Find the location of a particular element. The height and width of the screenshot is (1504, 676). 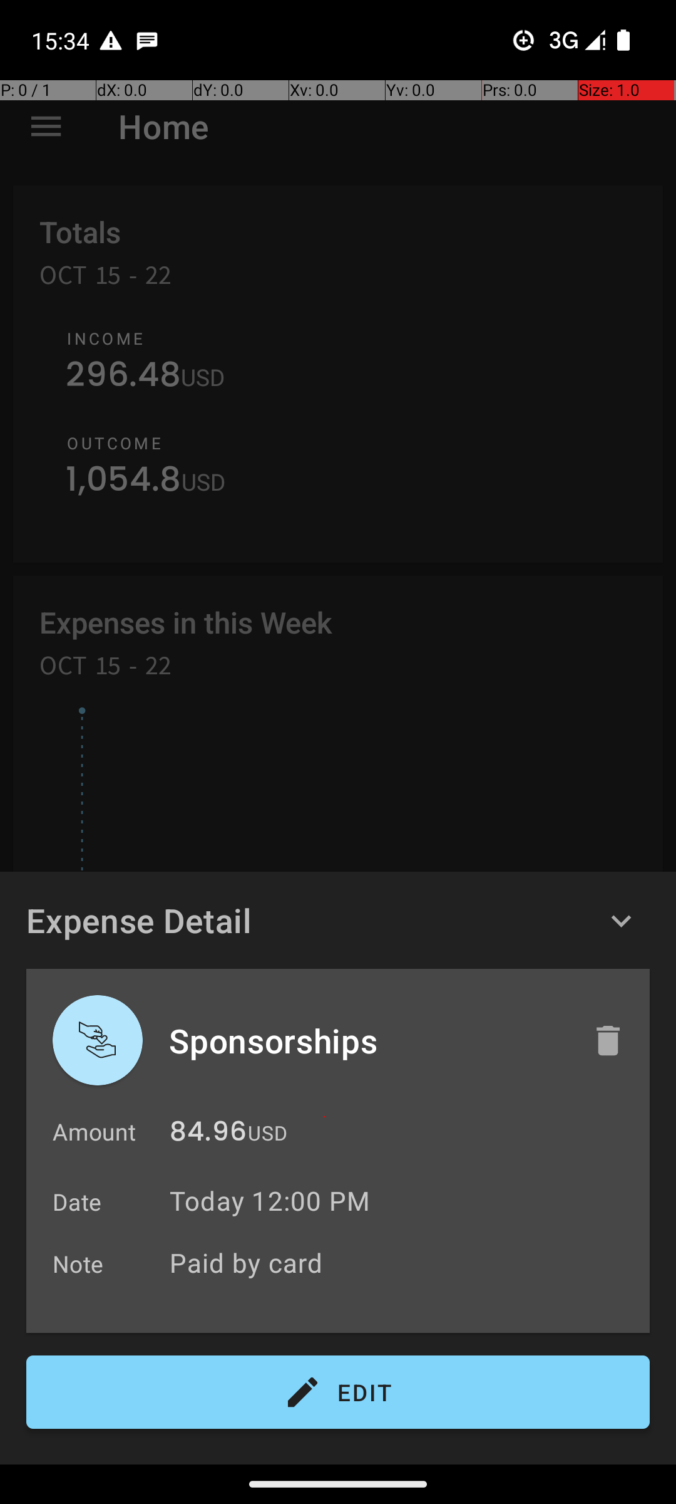

Sponsorships is located at coordinates (367, 1040).